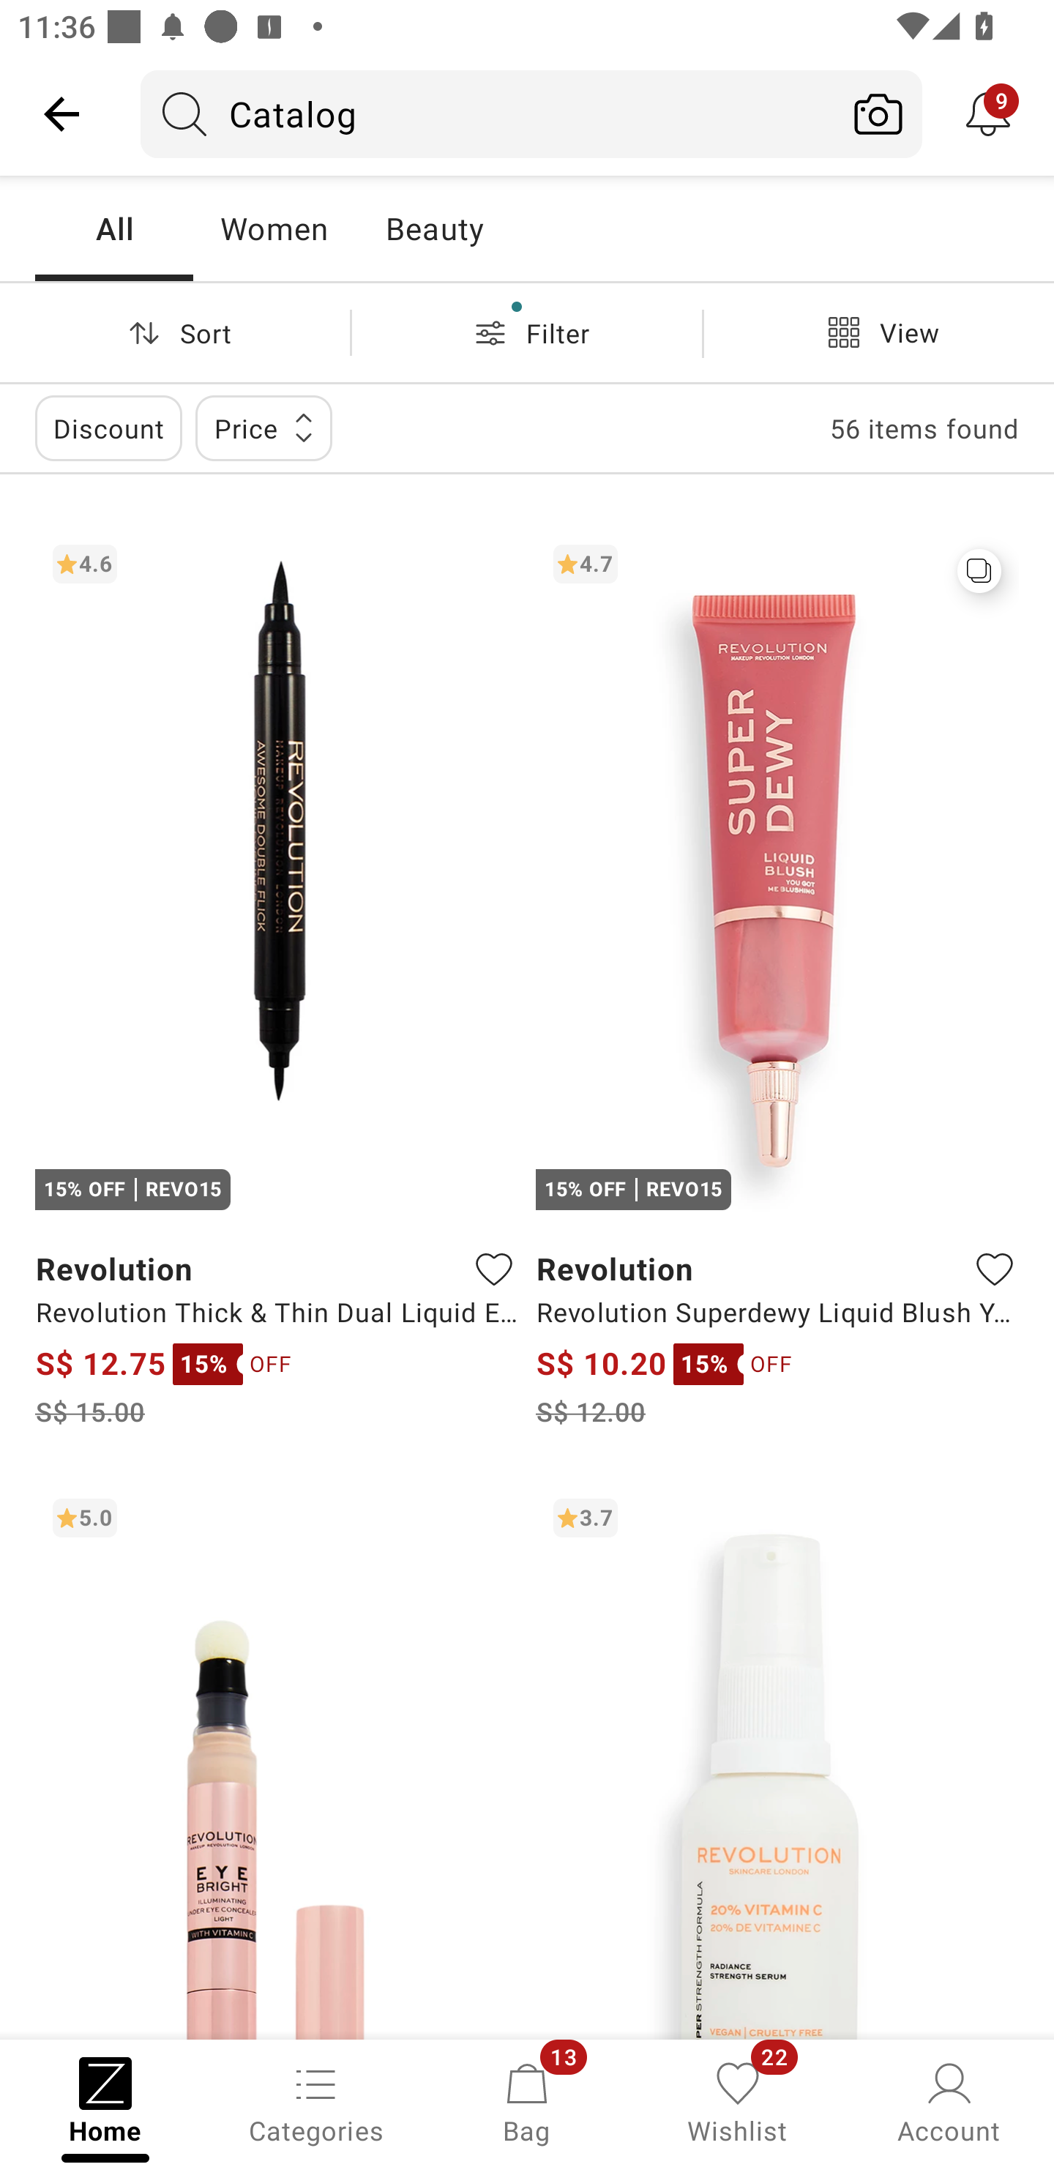 This screenshot has height=2167, width=1054. Describe the element at coordinates (316, 2101) in the screenshot. I see `Categories` at that location.